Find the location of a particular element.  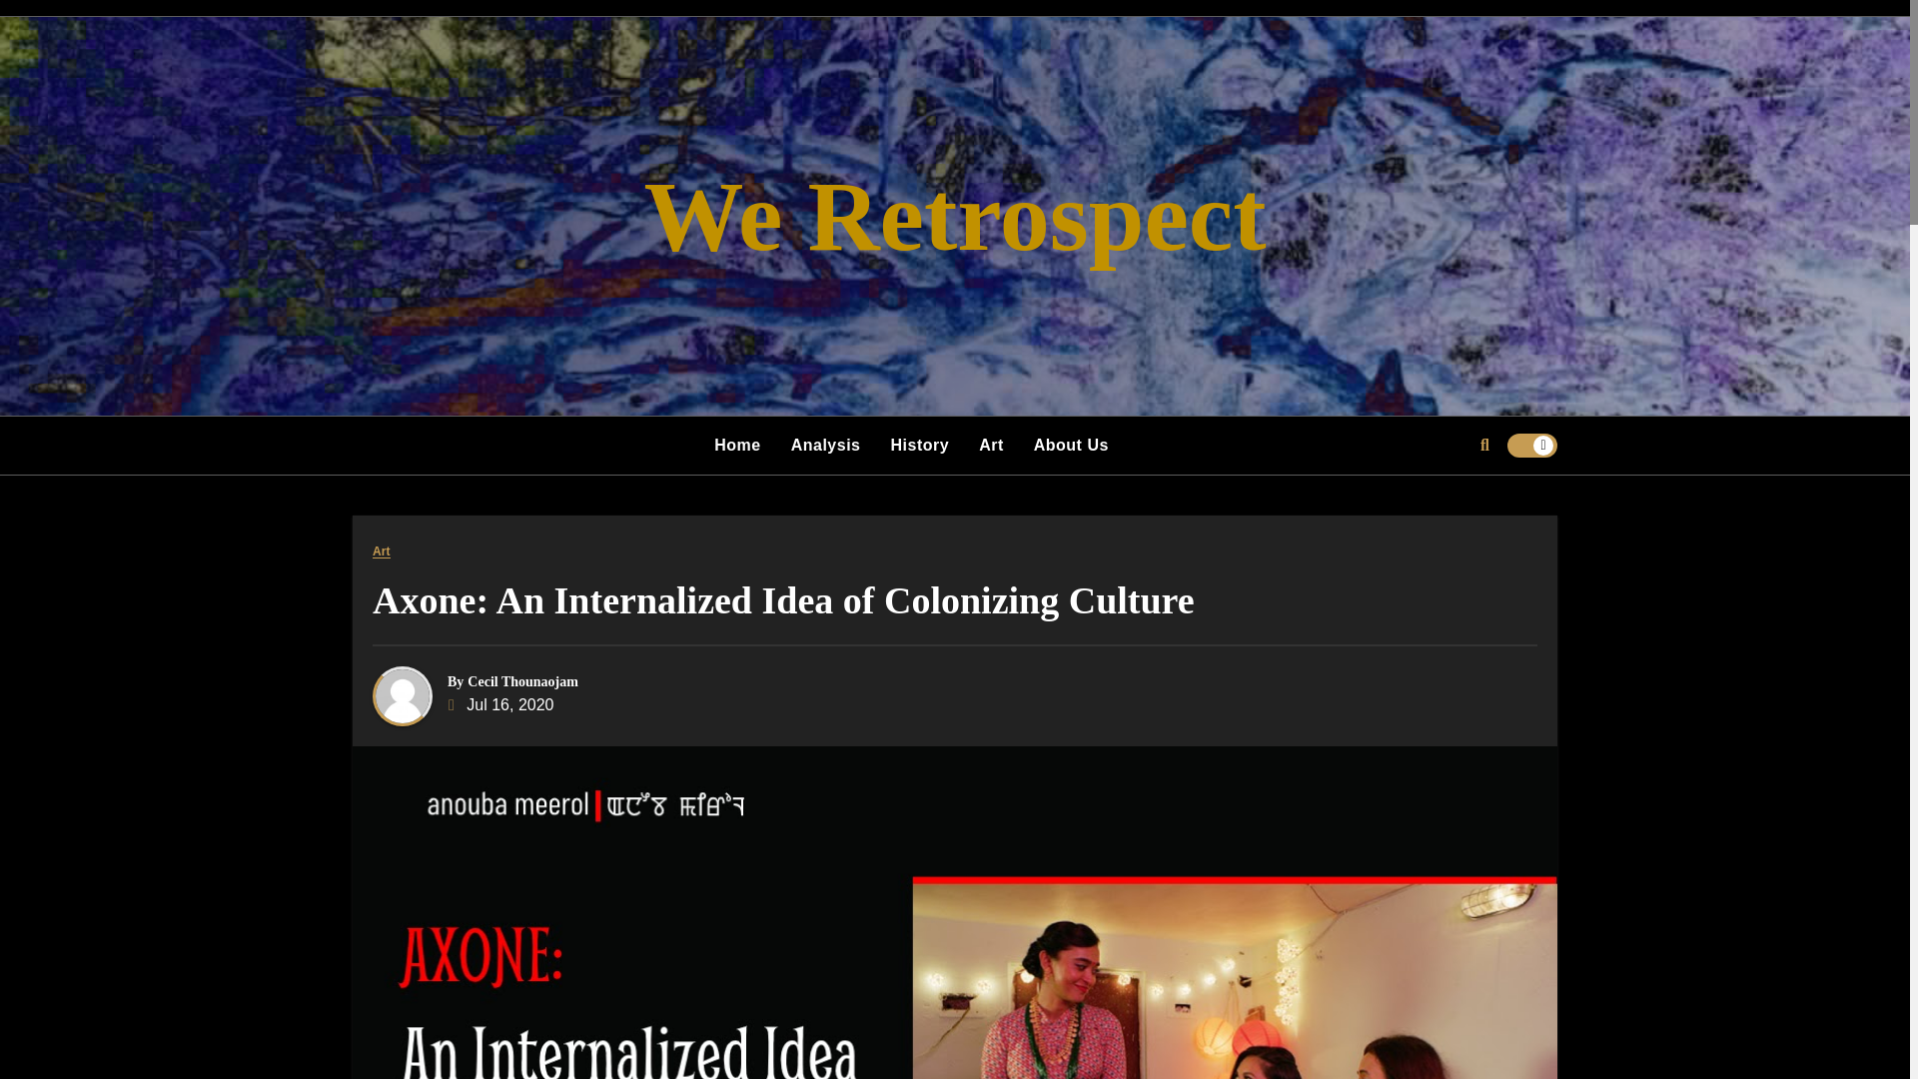

Art is located at coordinates (991, 446).